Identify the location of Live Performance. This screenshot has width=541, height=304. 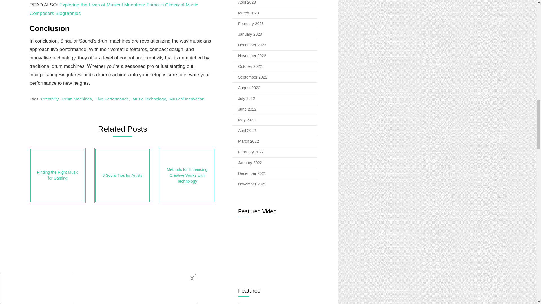
(112, 99).